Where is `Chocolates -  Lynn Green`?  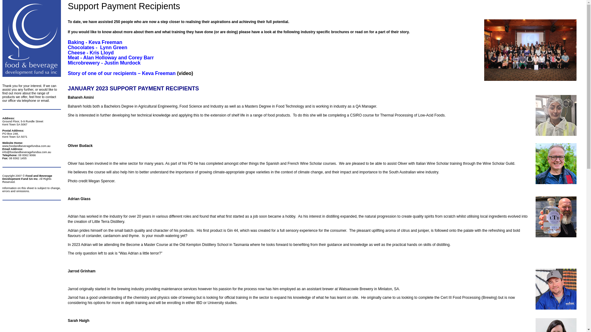
Chocolates -  Lynn Green is located at coordinates (97, 47).